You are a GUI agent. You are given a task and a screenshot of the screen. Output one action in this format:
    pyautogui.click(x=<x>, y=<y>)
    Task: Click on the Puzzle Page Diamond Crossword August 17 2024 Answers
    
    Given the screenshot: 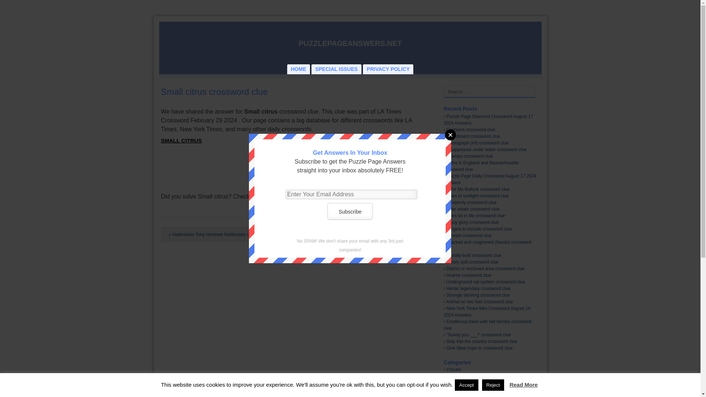 What is the action you would take?
    pyautogui.click(x=488, y=120)
    